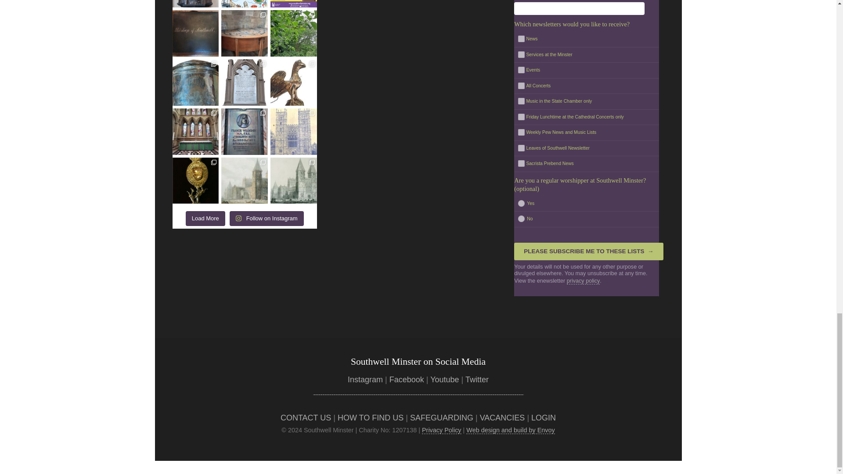  What do you see at coordinates (521, 38) in the screenshot?
I see `1` at bounding box center [521, 38].